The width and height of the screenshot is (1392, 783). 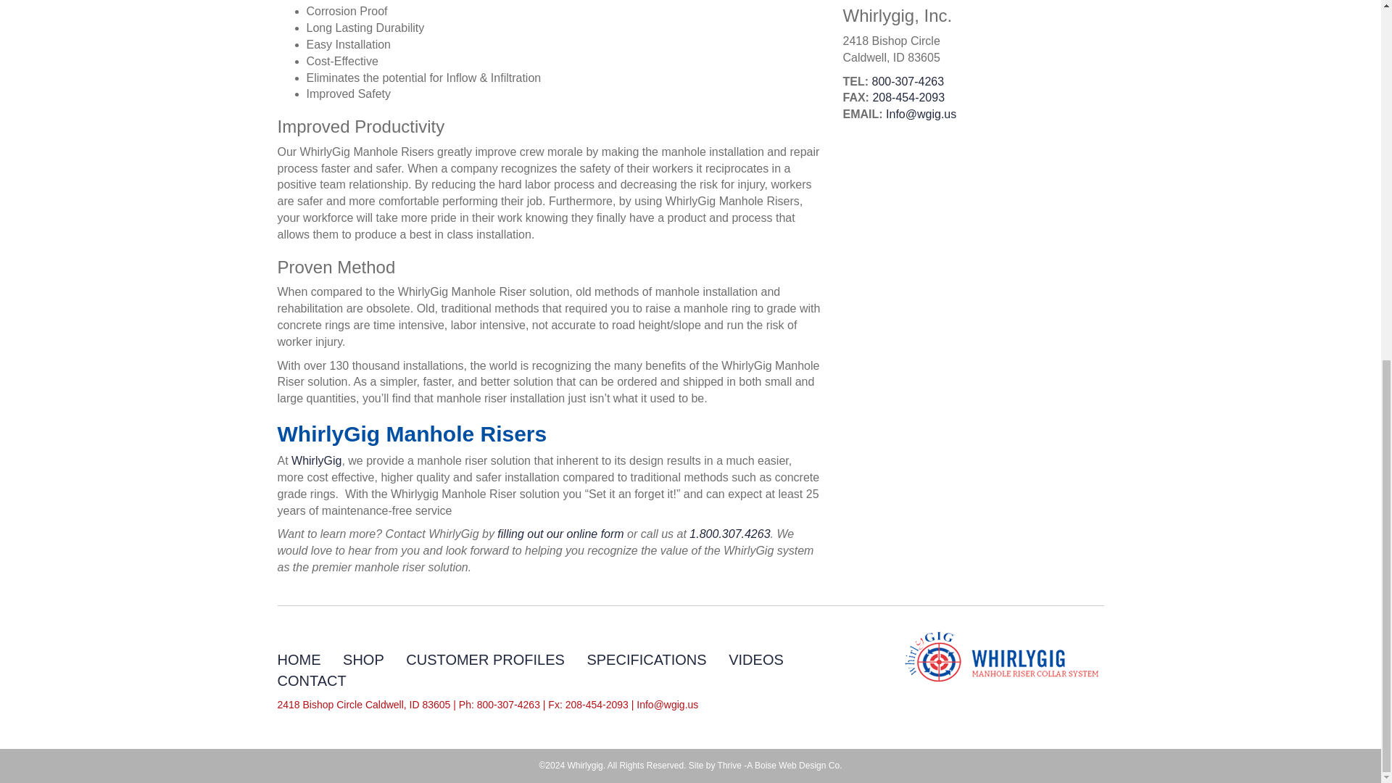 What do you see at coordinates (486, 660) in the screenshot?
I see `CUSTOMER PROFILES` at bounding box center [486, 660].